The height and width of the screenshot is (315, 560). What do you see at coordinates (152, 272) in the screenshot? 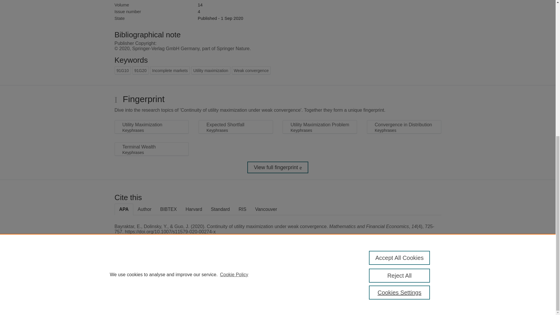
I see `Scopus` at bounding box center [152, 272].